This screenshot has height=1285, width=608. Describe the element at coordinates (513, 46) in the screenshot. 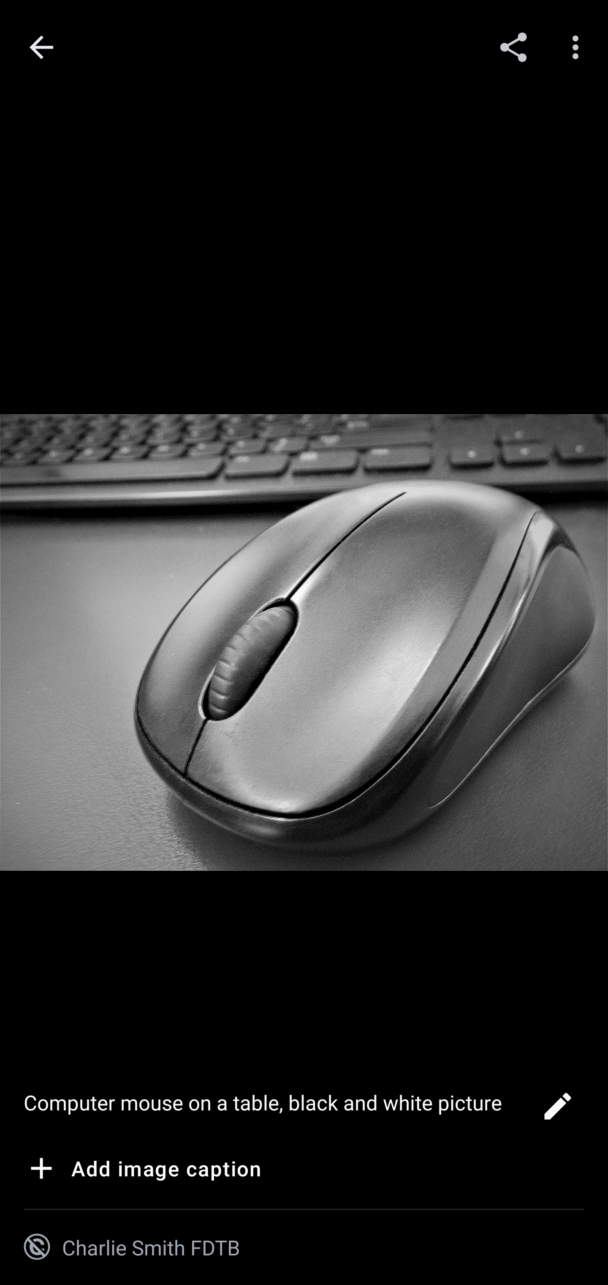

I see `Share` at that location.